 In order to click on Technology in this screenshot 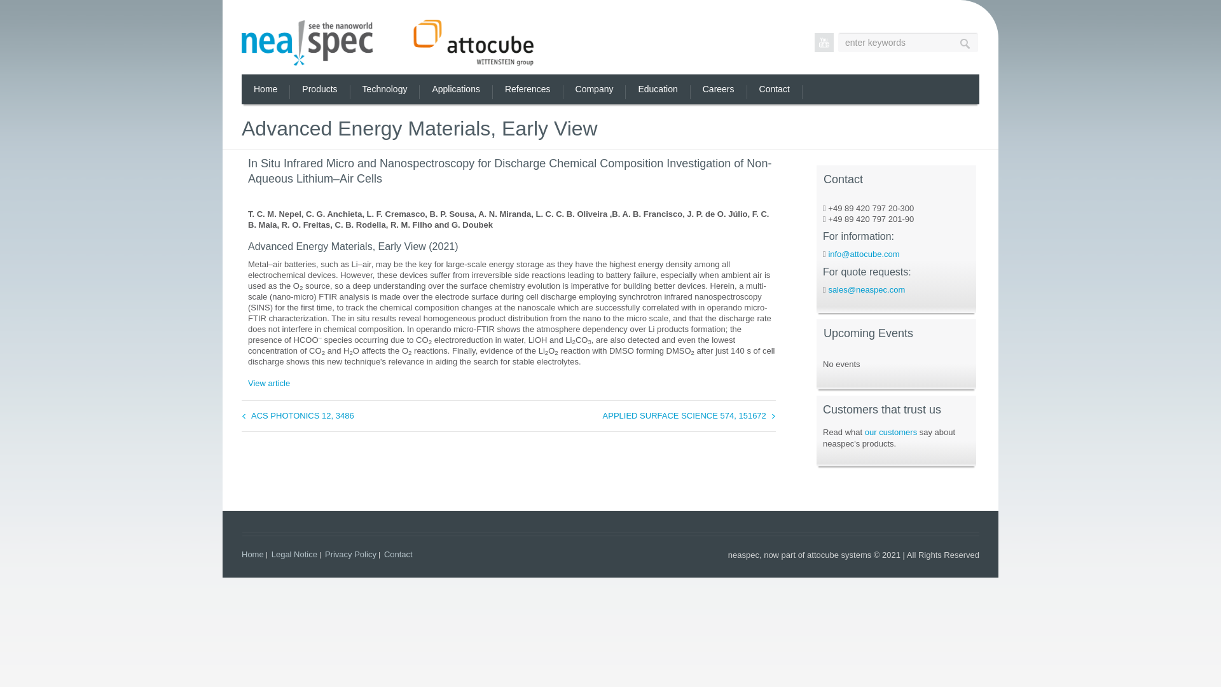, I will do `click(384, 89)`.